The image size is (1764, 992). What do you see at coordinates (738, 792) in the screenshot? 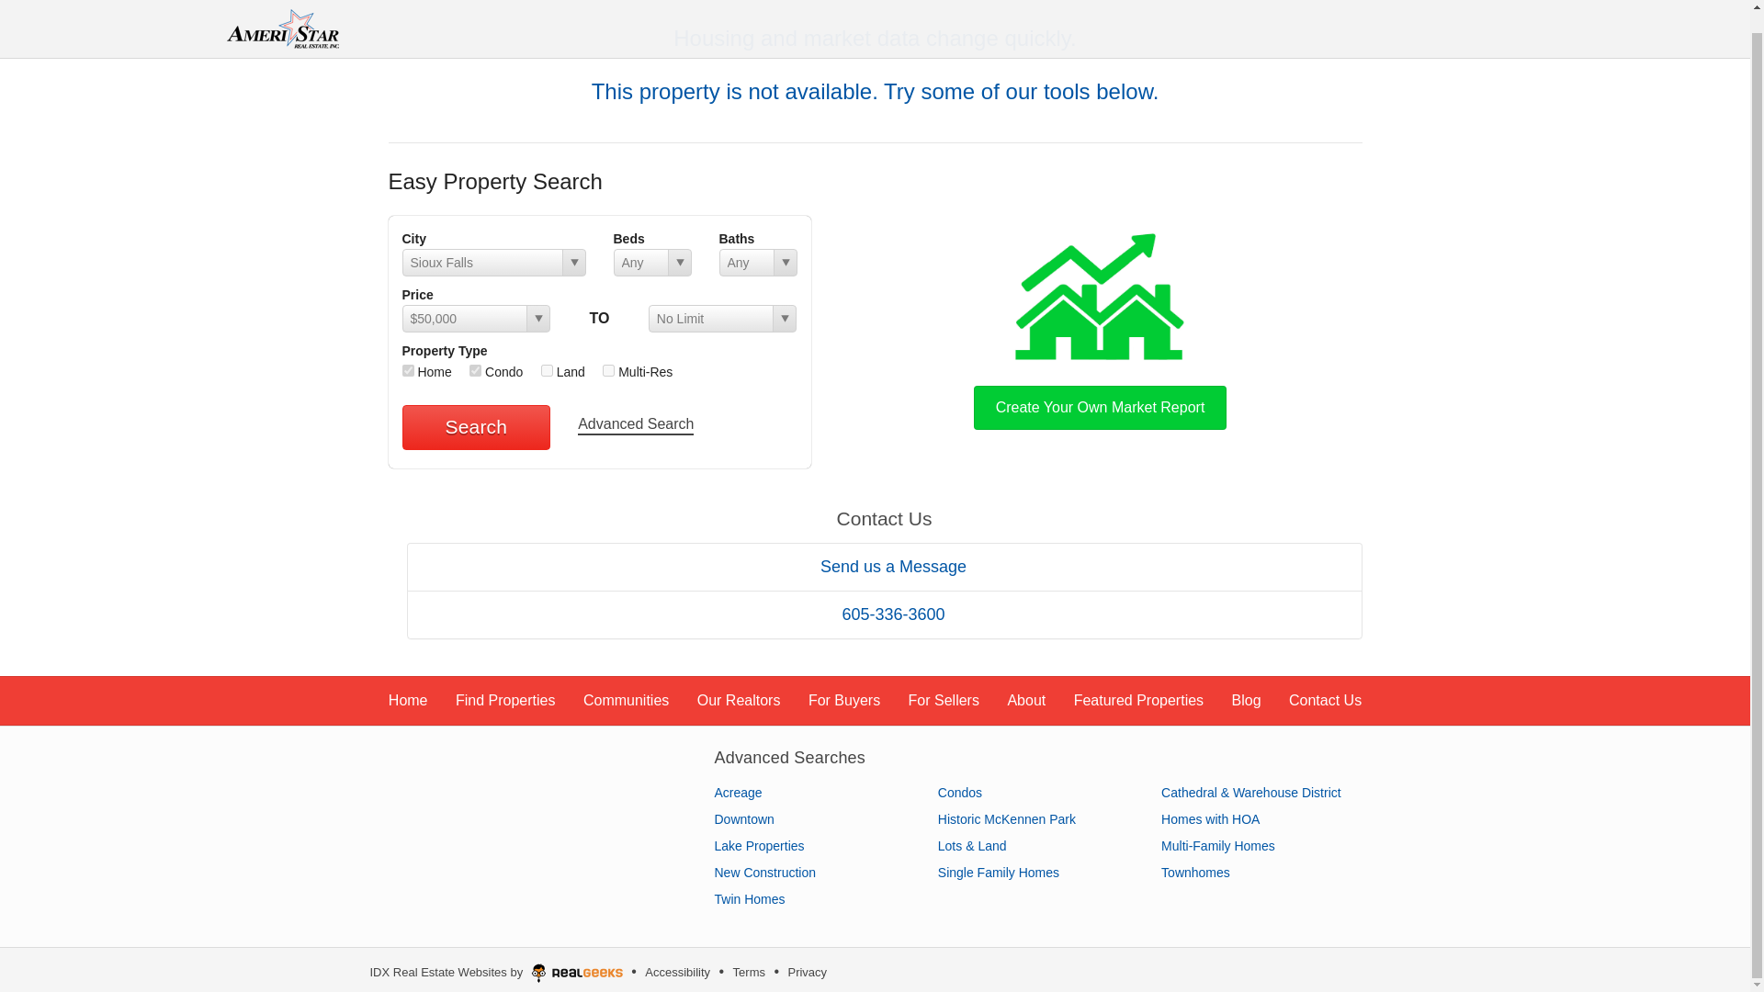
I see `Acreage` at bounding box center [738, 792].